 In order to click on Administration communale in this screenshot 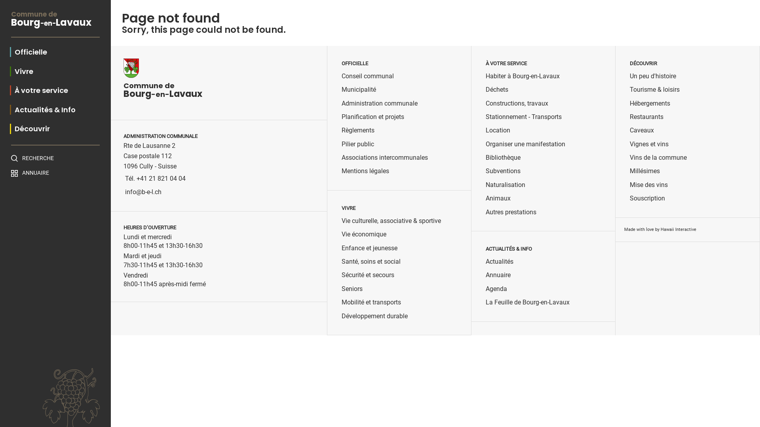, I will do `click(380, 104)`.